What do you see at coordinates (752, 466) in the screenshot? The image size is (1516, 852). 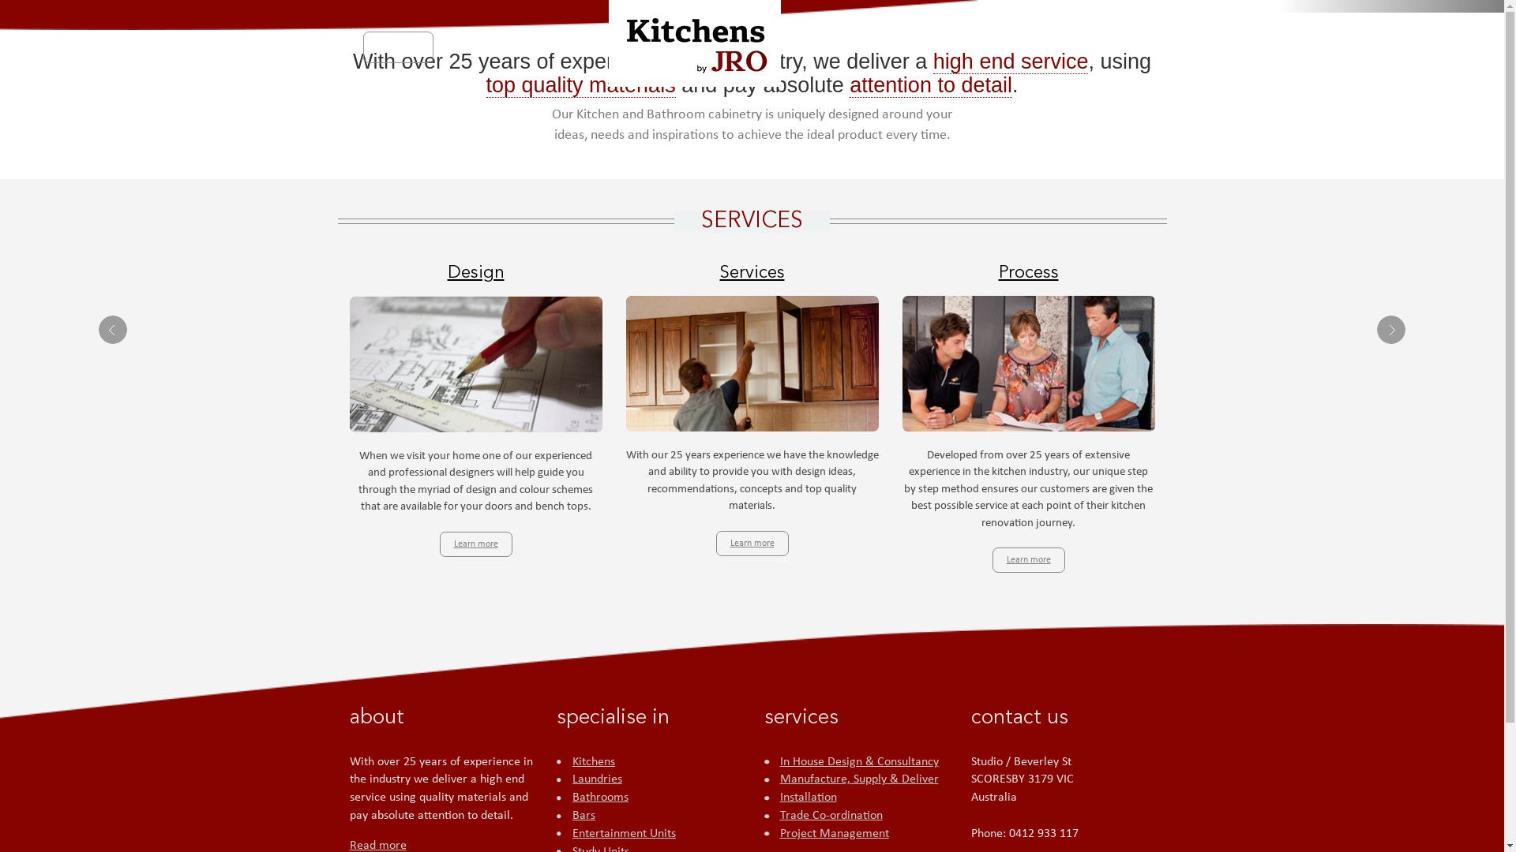 I see `Today` at bounding box center [752, 466].